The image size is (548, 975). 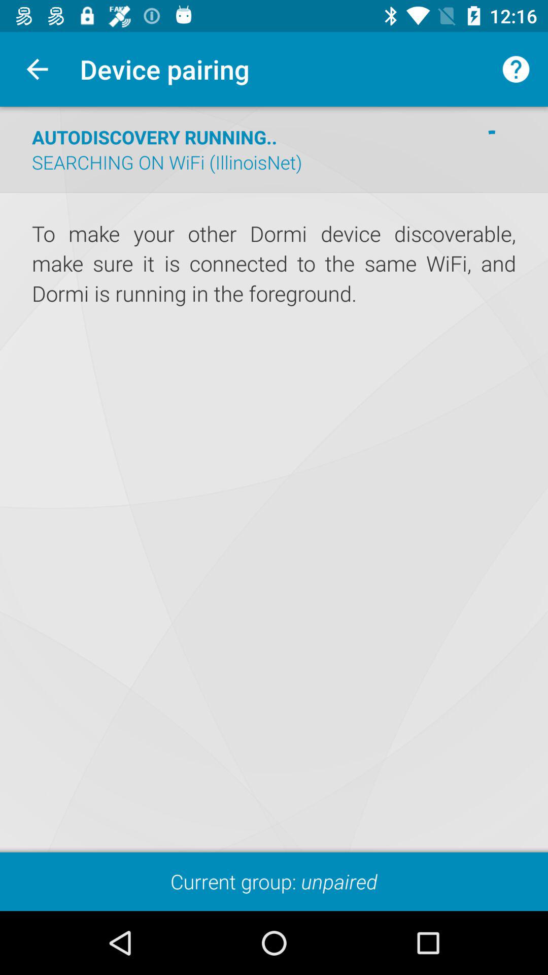 What do you see at coordinates (167, 162) in the screenshot?
I see `launch the item below the autodiscovery running.. item` at bounding box center [167, 162].